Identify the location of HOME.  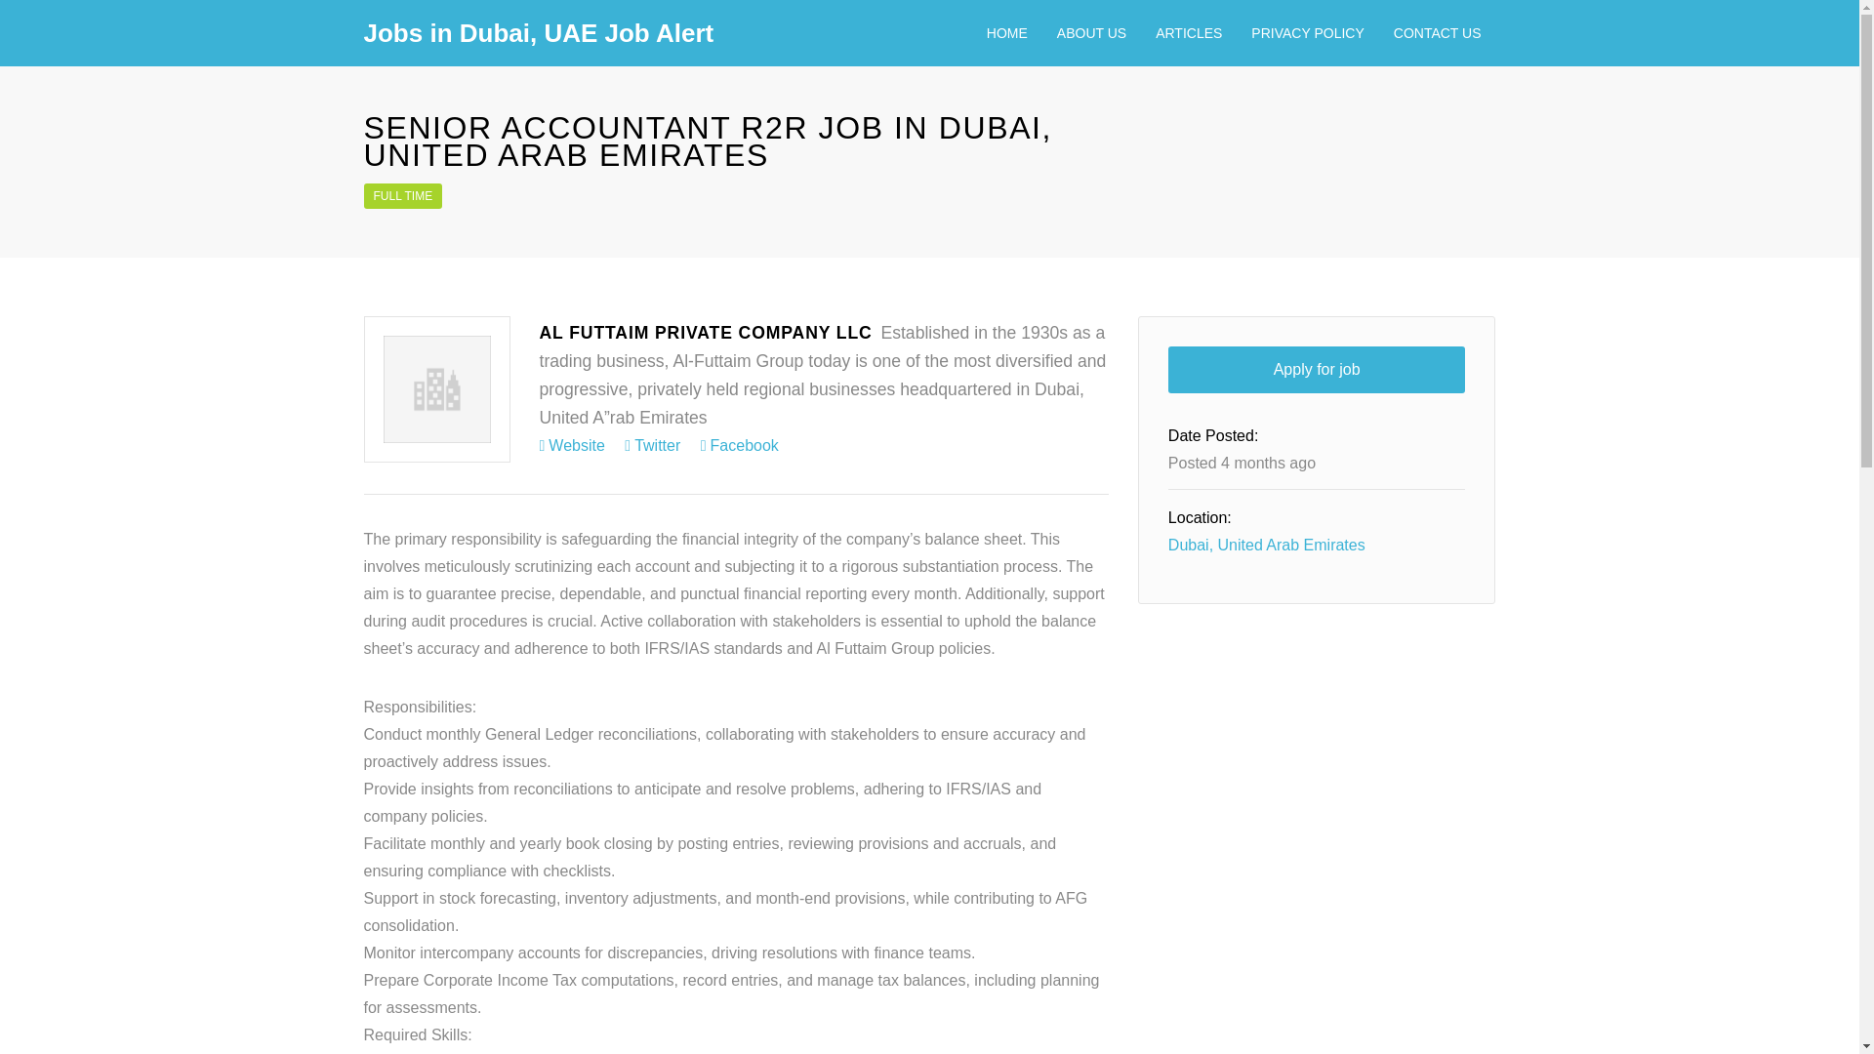
(1007, 33).